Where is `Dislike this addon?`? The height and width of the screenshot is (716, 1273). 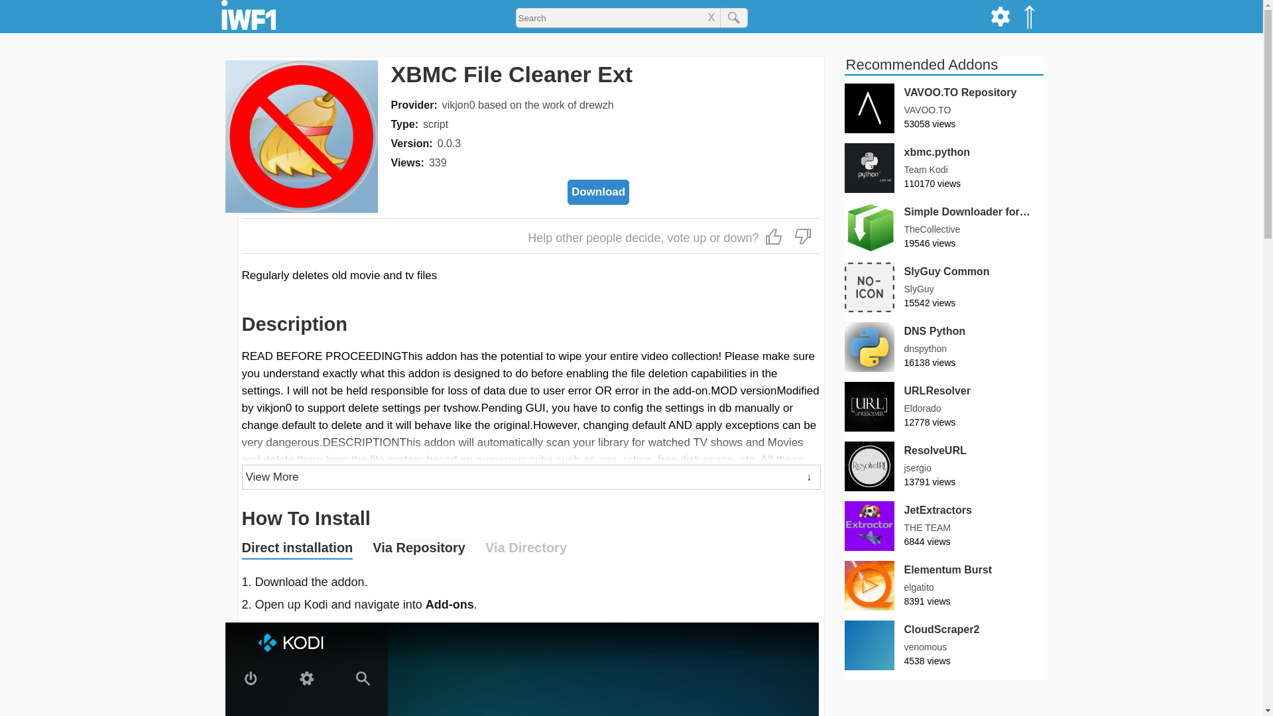 Dislike this addon? is located at coordinates (803, 236).